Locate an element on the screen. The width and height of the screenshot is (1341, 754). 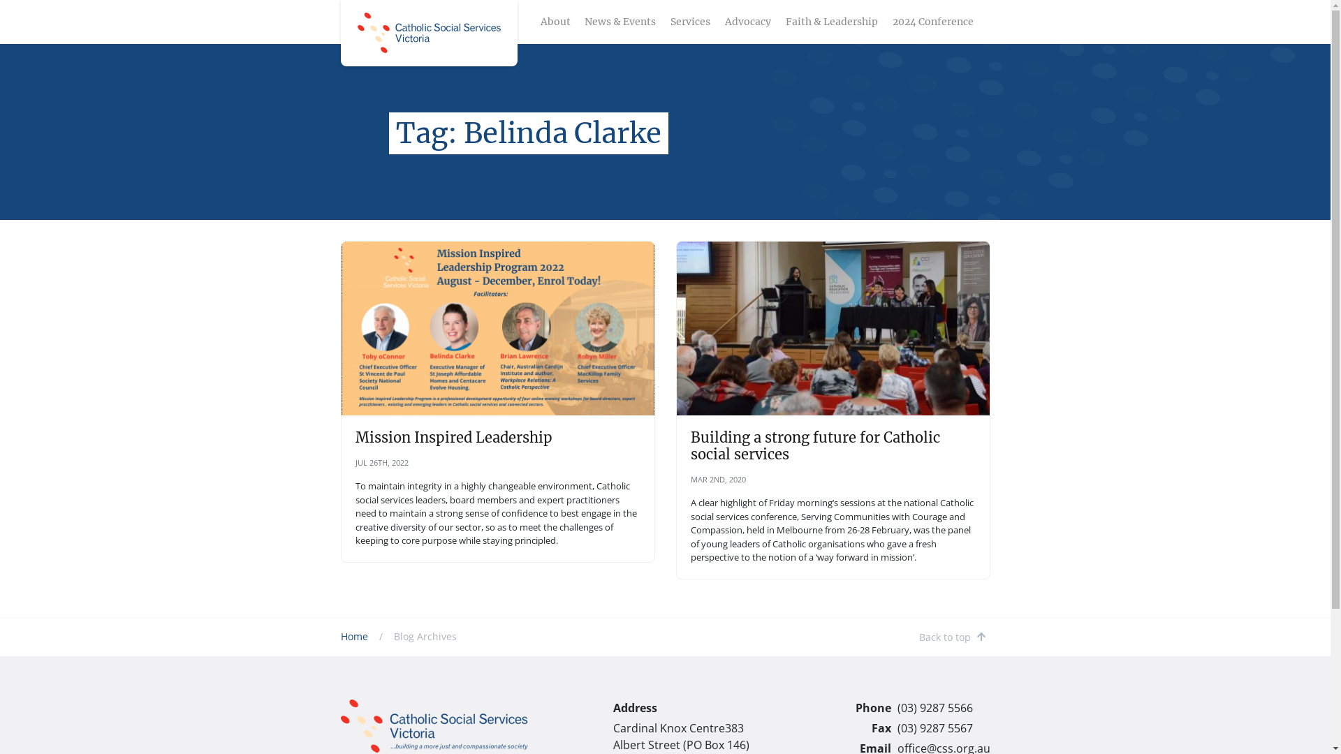
Faith & Leadership is located at coordinates (832, 22).